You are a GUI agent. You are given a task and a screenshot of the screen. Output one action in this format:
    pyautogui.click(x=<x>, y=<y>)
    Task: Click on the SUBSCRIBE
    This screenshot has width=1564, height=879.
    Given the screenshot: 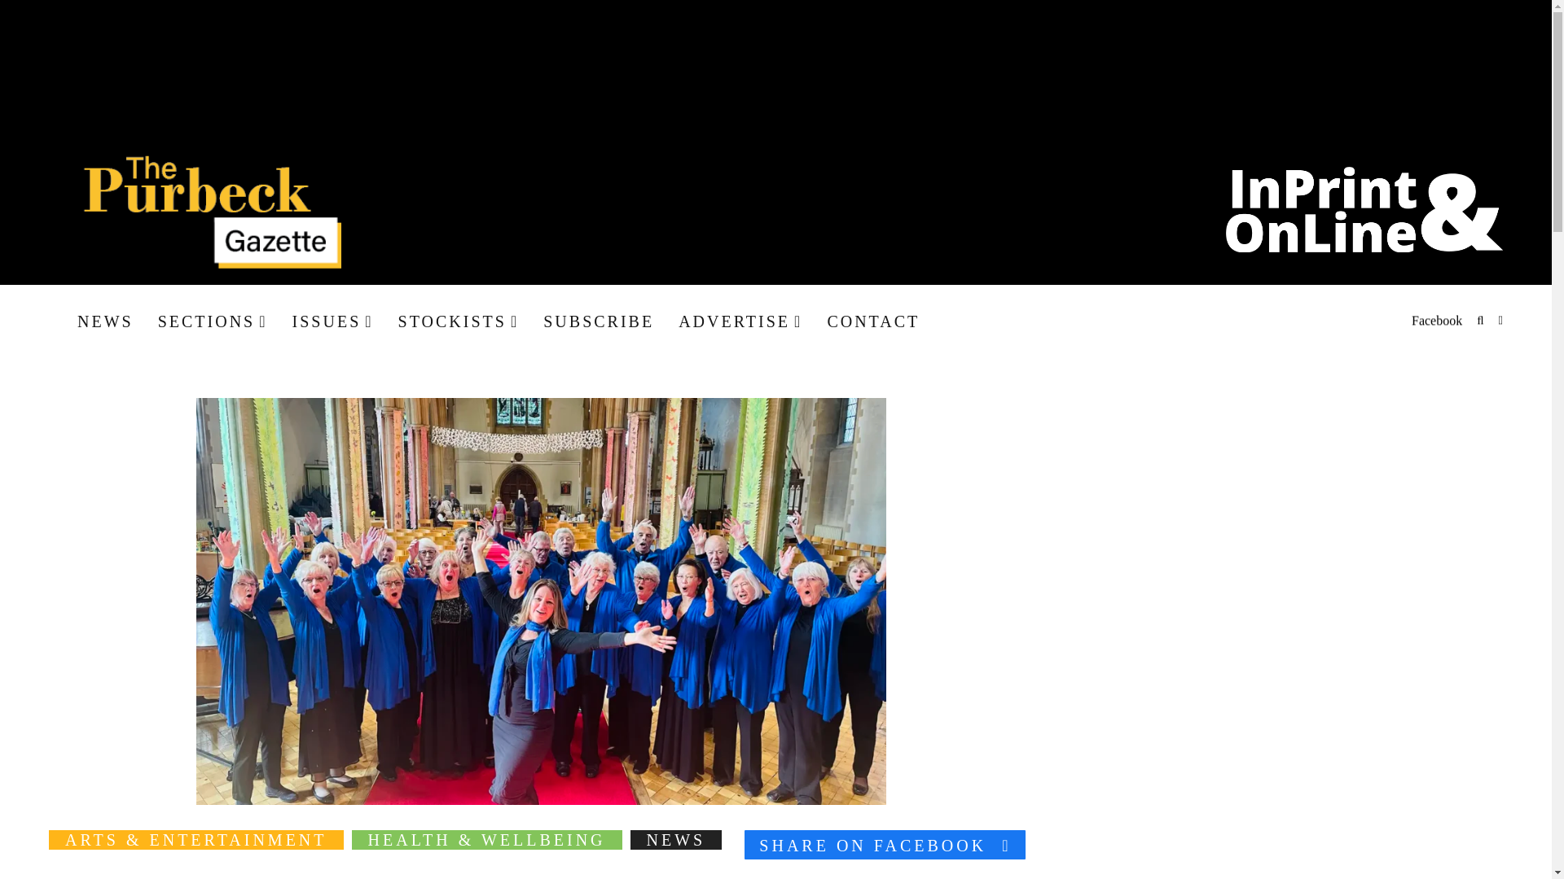 What is the action you would take?
    pyautogui.click(x=598, y=321)
    